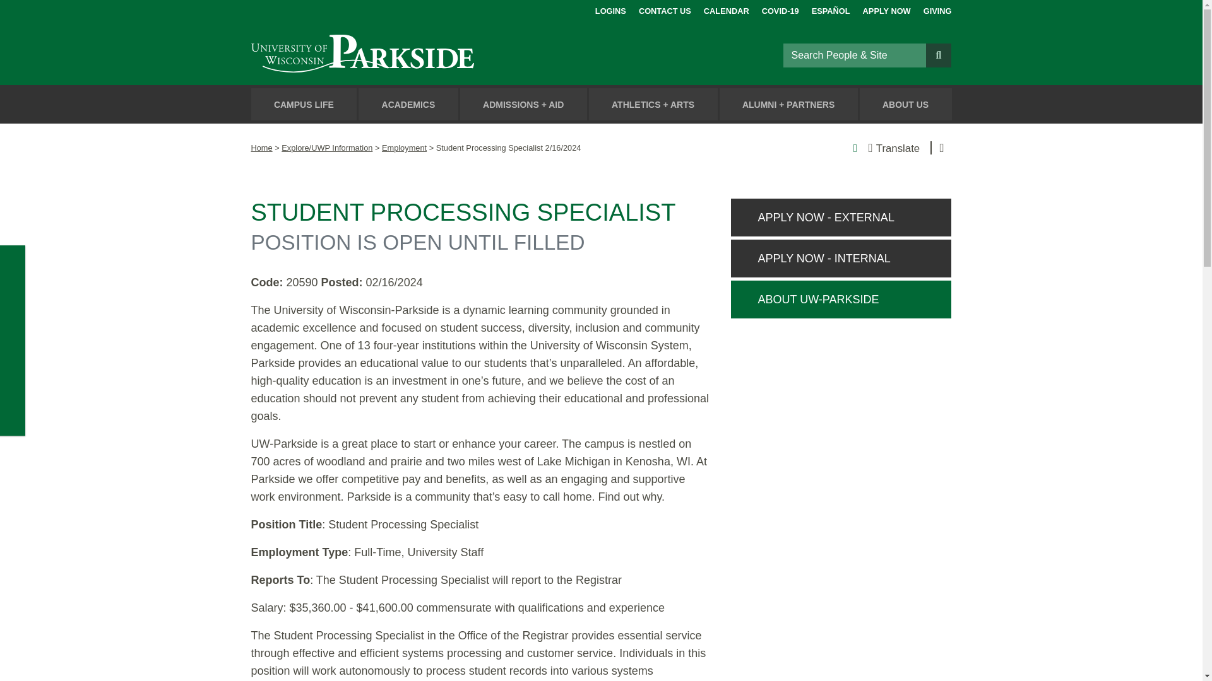  What do you see at coordinates (391, 55) in the screenshot?
I see `University of Wisconsin-Parkside` at bounding box center [391, 55].